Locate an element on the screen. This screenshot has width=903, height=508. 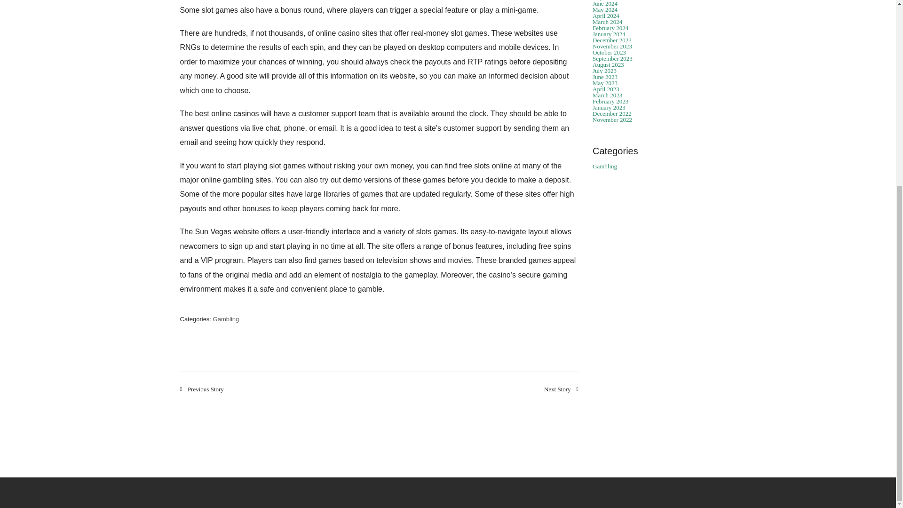
May 2024 is located at coordinates (605, 9).